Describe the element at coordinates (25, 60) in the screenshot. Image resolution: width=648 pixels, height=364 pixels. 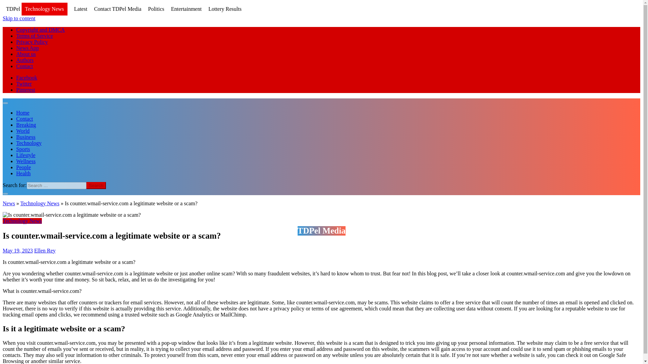
I see `Authors` at that location.